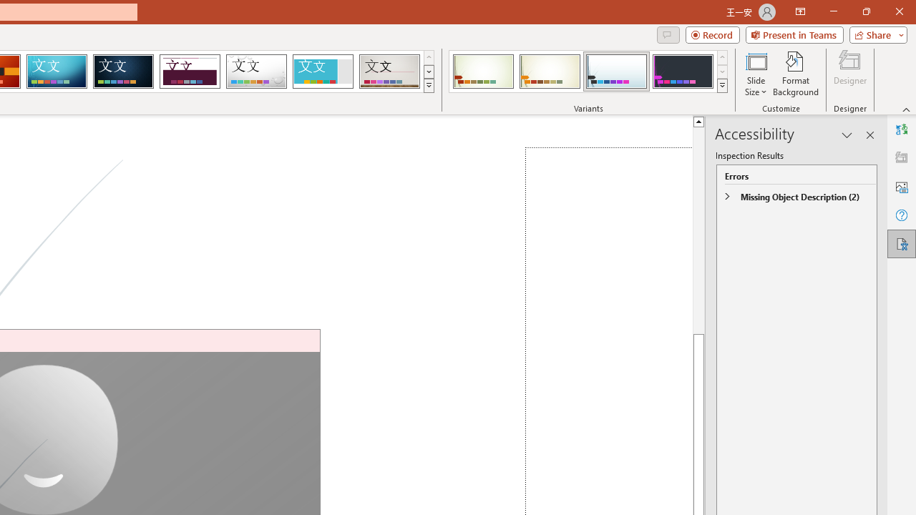 This screenshot has width=916, height=515. What do you see at coordinates (123, 72) in the screenshot?
I see `Damask` at bounding box center [123, 72].